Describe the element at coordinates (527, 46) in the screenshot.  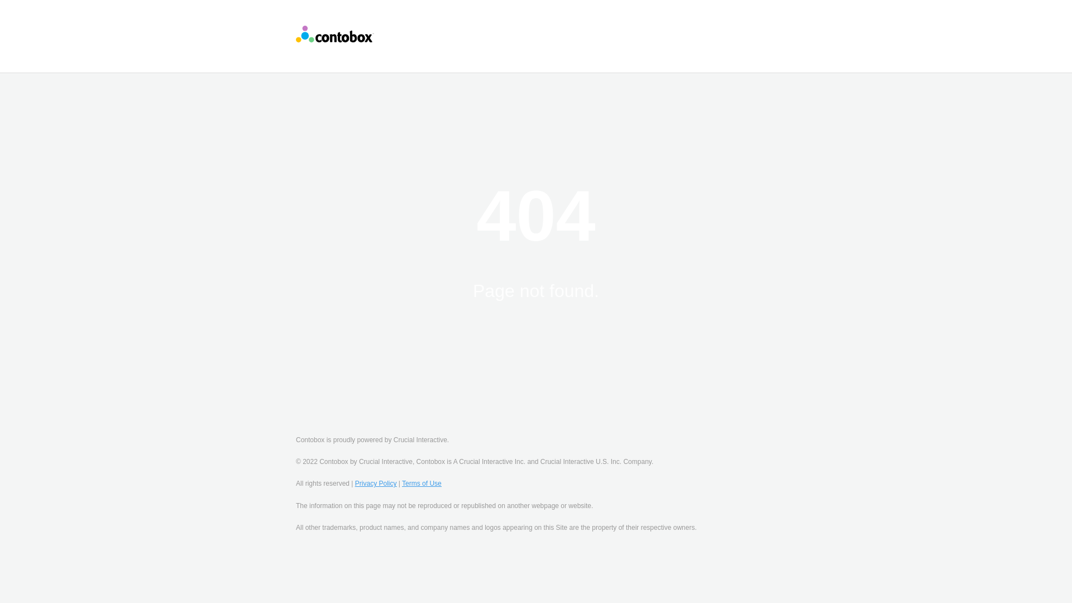
I see `REPORTER` at that location.